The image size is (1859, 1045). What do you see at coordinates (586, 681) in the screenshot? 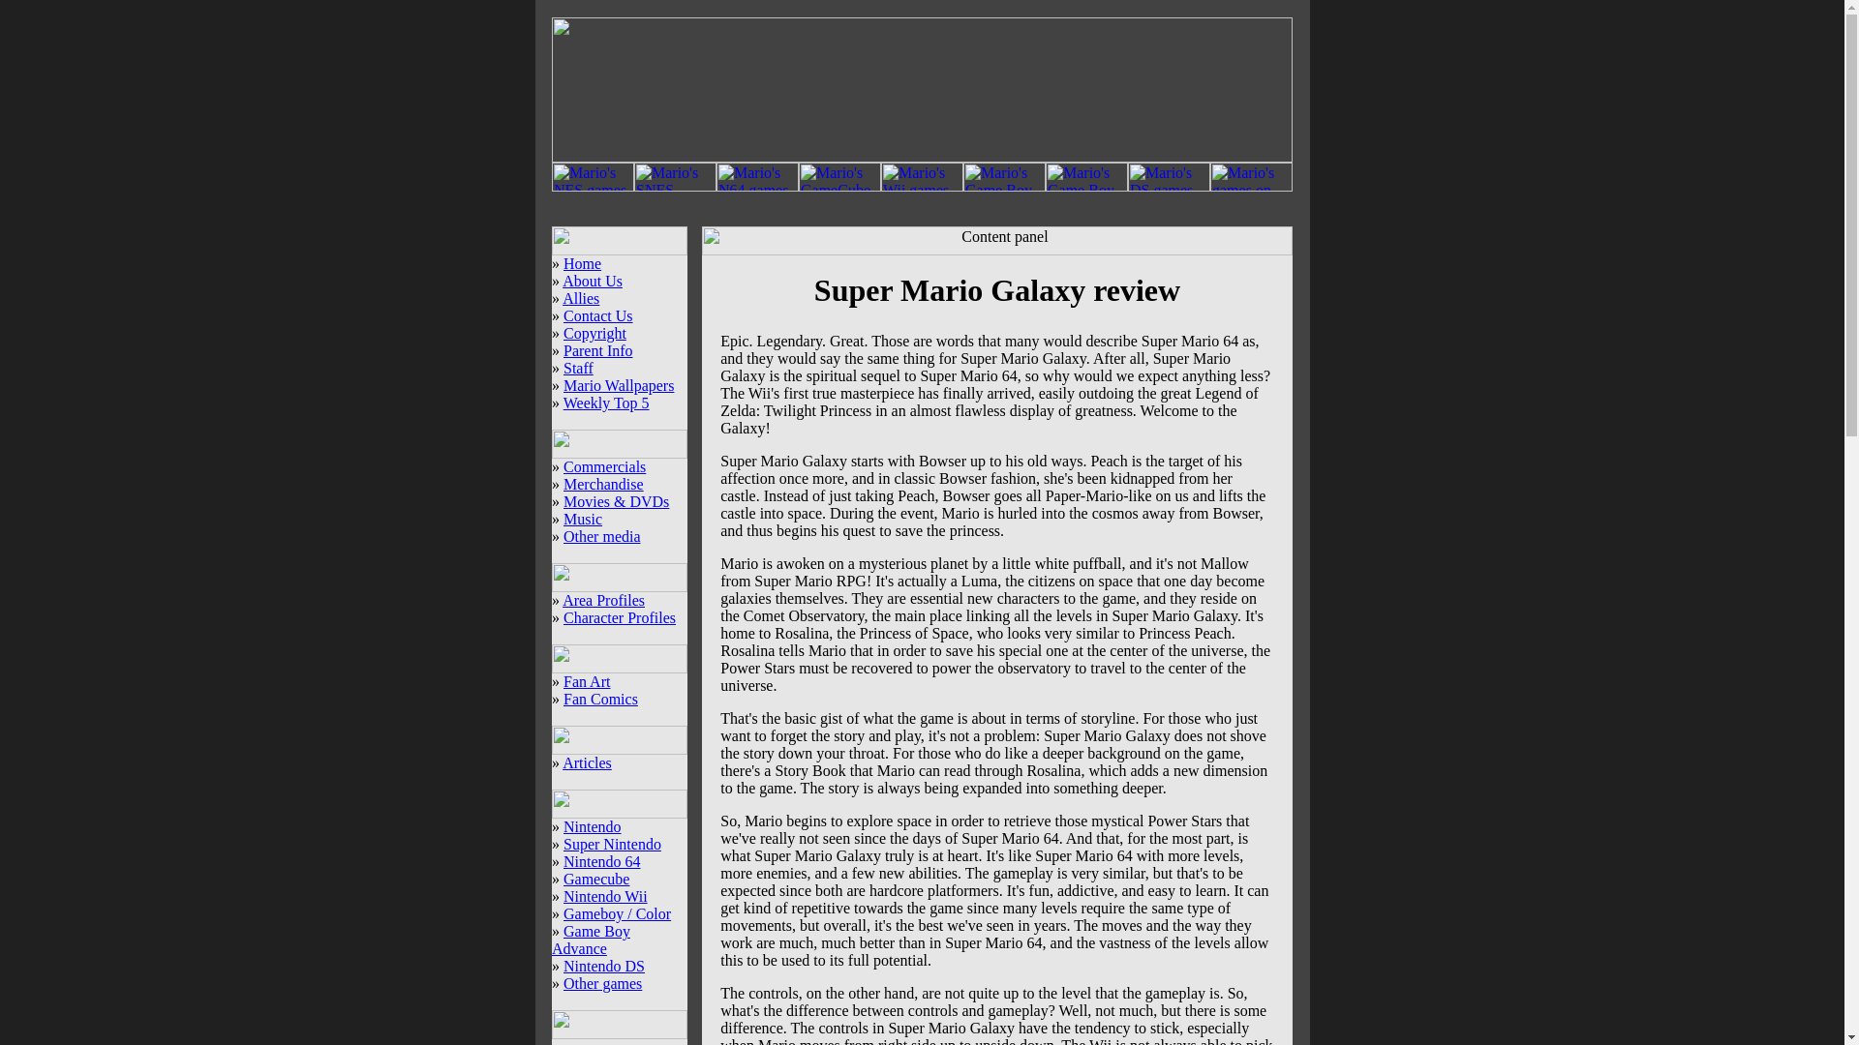
I see `Fan Art` at bounding box center [586, 681].